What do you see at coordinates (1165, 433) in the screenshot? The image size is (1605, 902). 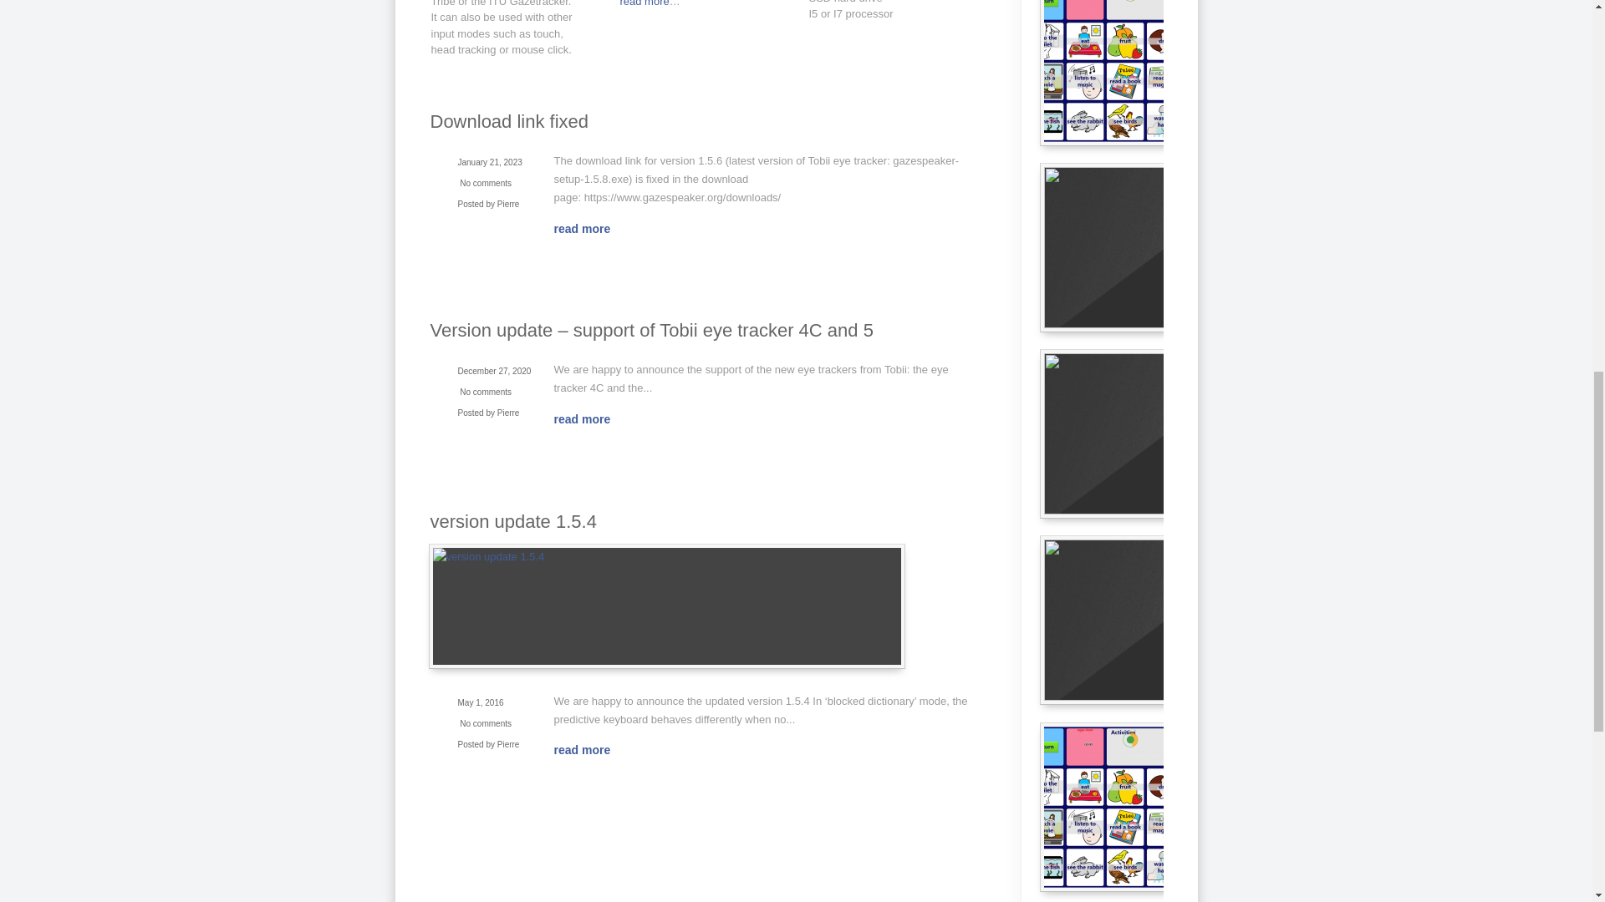 I see `1.4 Eye Tracking` at bounding box center [1165, 433].